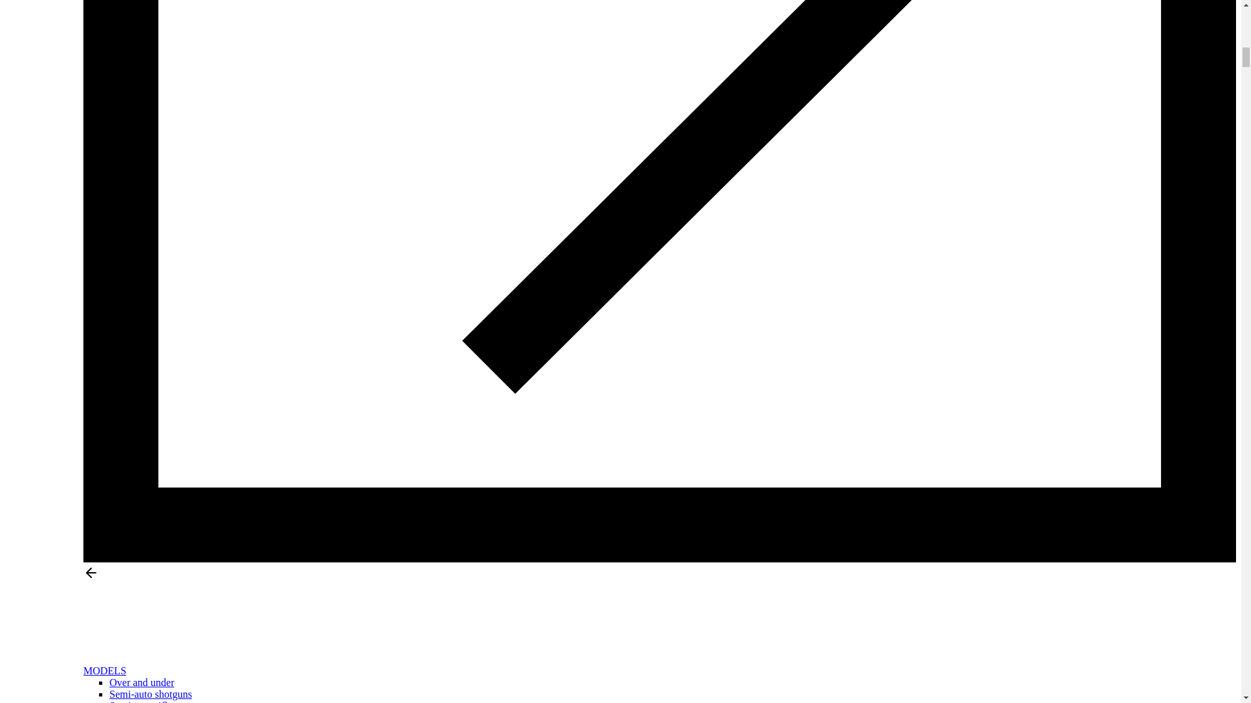 The width and height of the screenshot is (1251, 703). Describe the element at coordinates (142, 682) in the screenshot. I see `Over and under` at that location.